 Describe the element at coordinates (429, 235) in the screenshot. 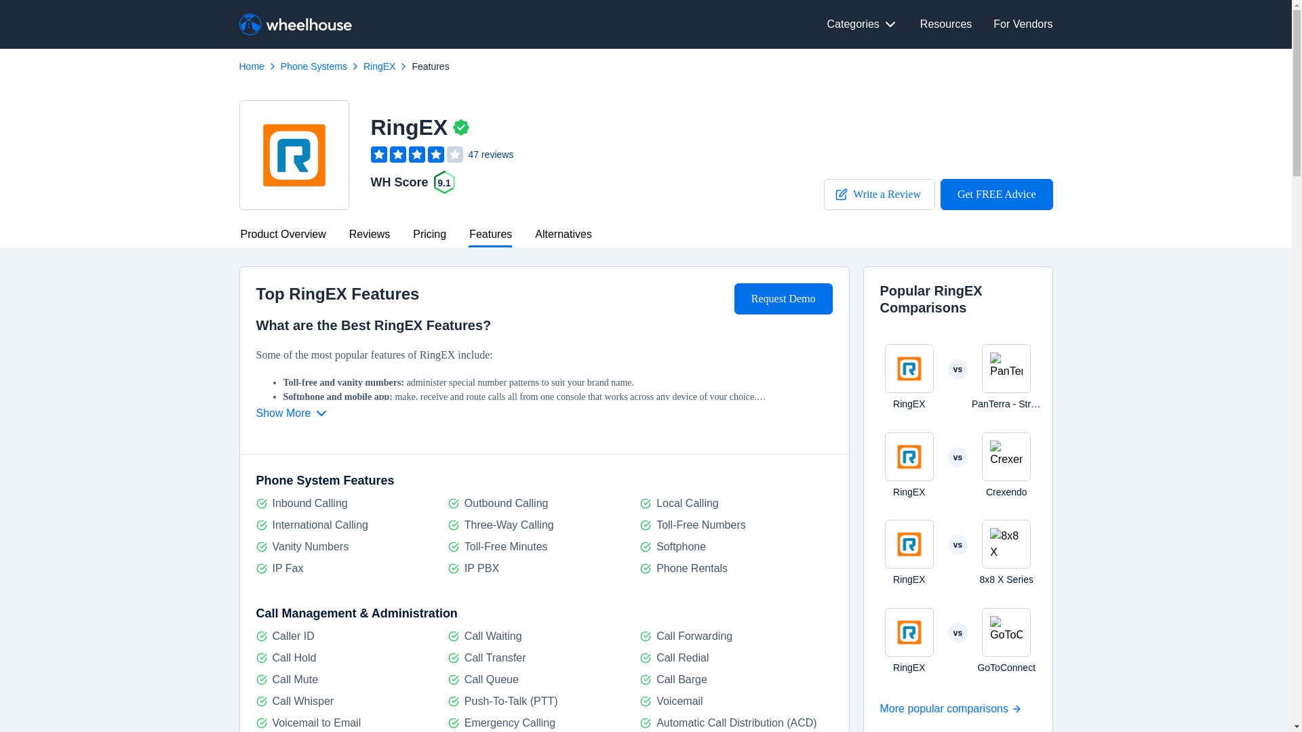

I see `Resources` at that location.